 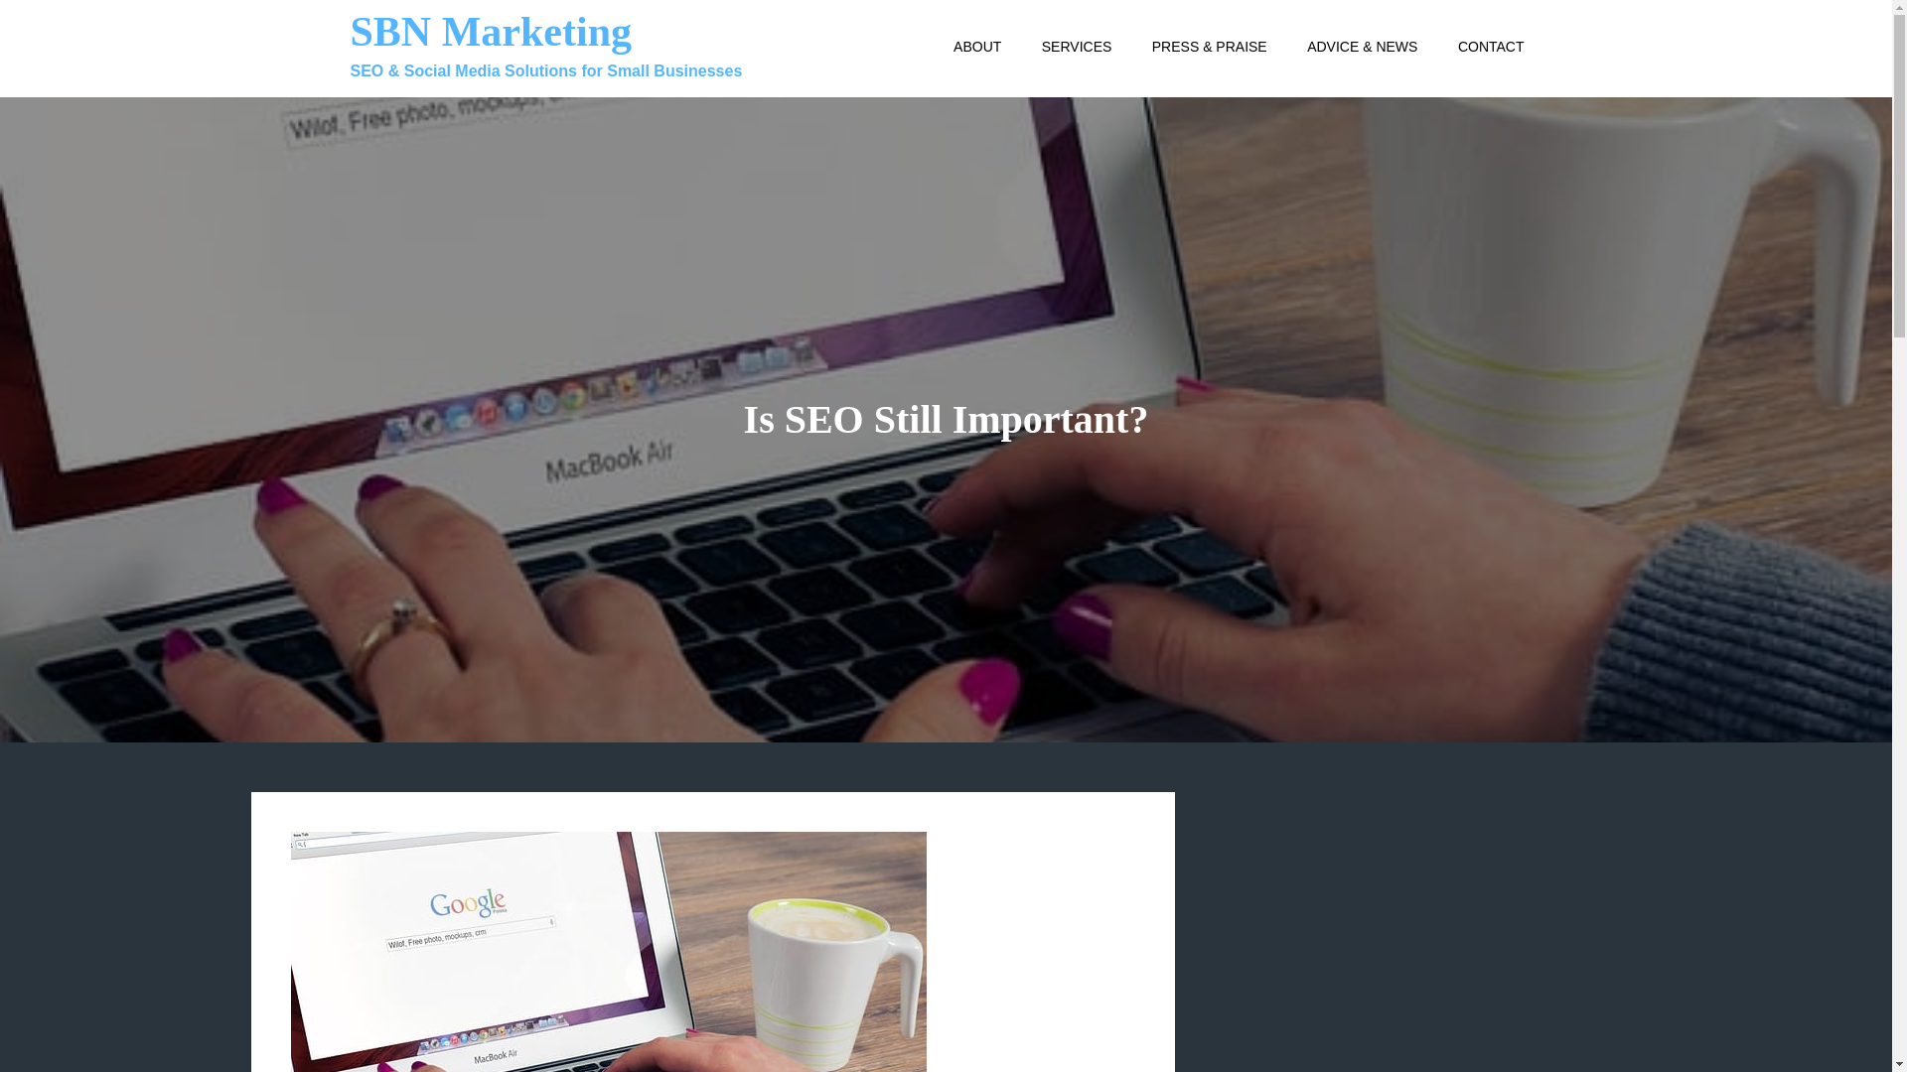 What do you see at coordinates (490, 32) in the screenshot?
I see `SBN Marketing` at bounding box center [490, 32].